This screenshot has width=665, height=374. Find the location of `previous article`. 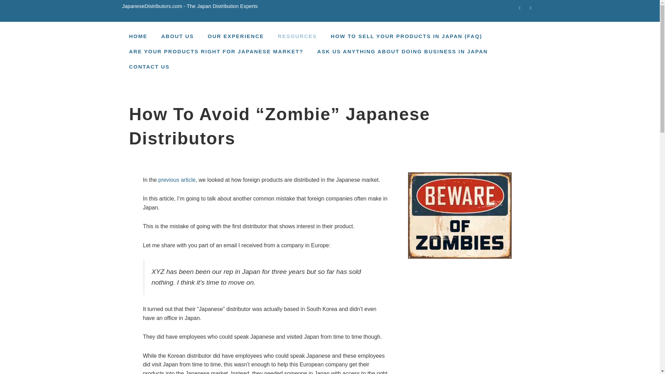

previous article is located at coordinates (177, 180).